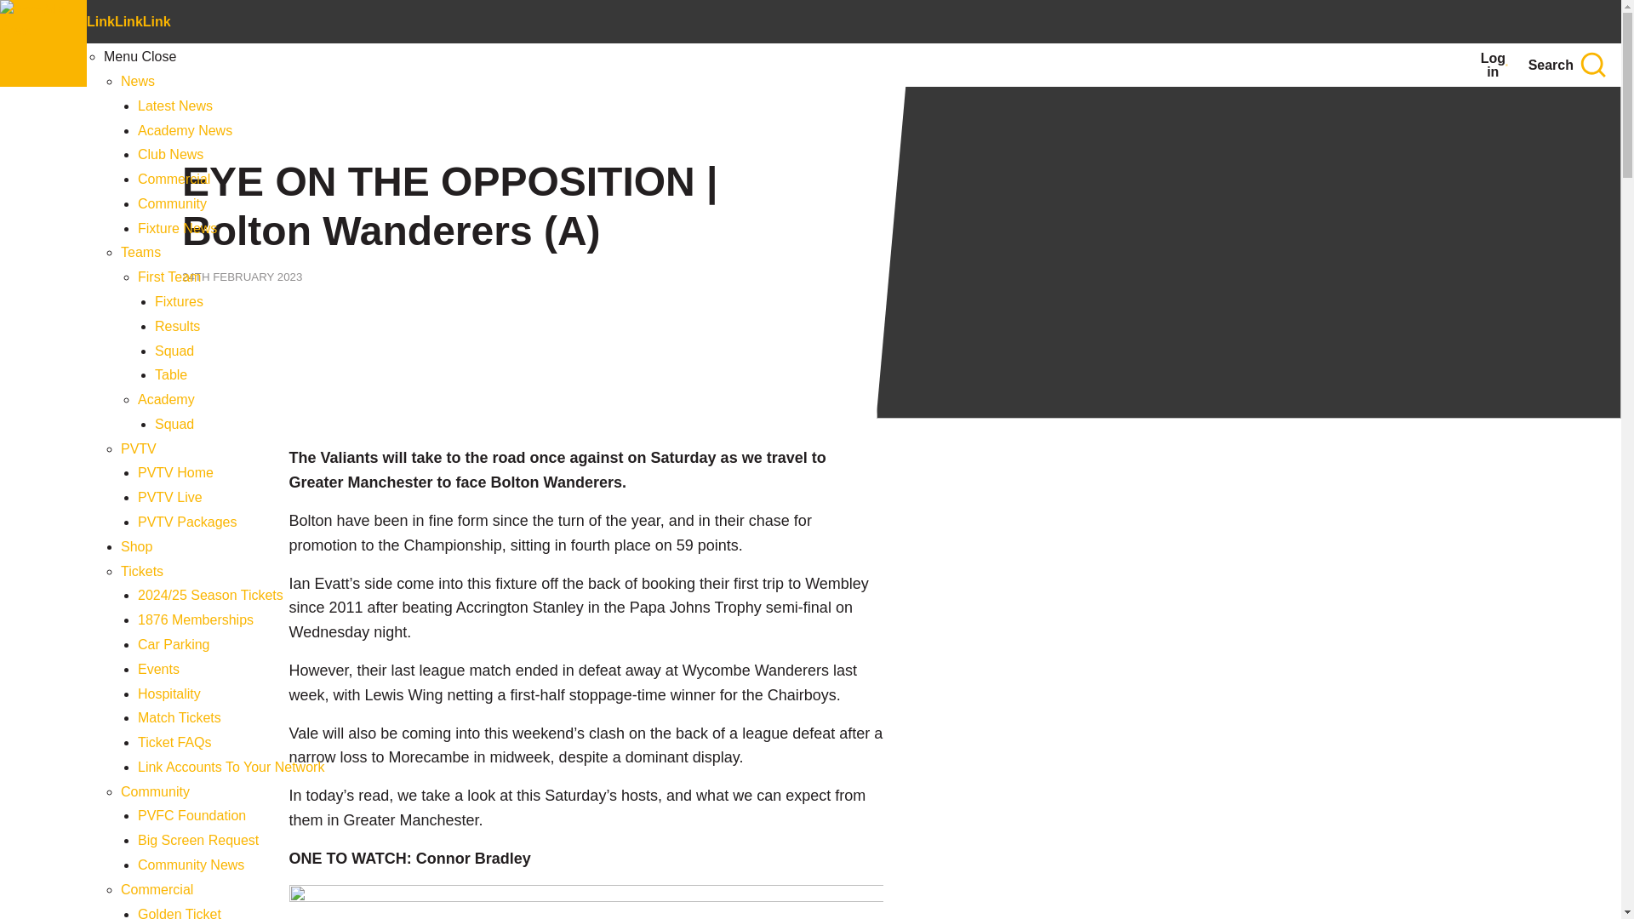  What do you see at coordinates (174, 106) in the screenshot?
I see `Latest News` at bounding box center [174, 106].